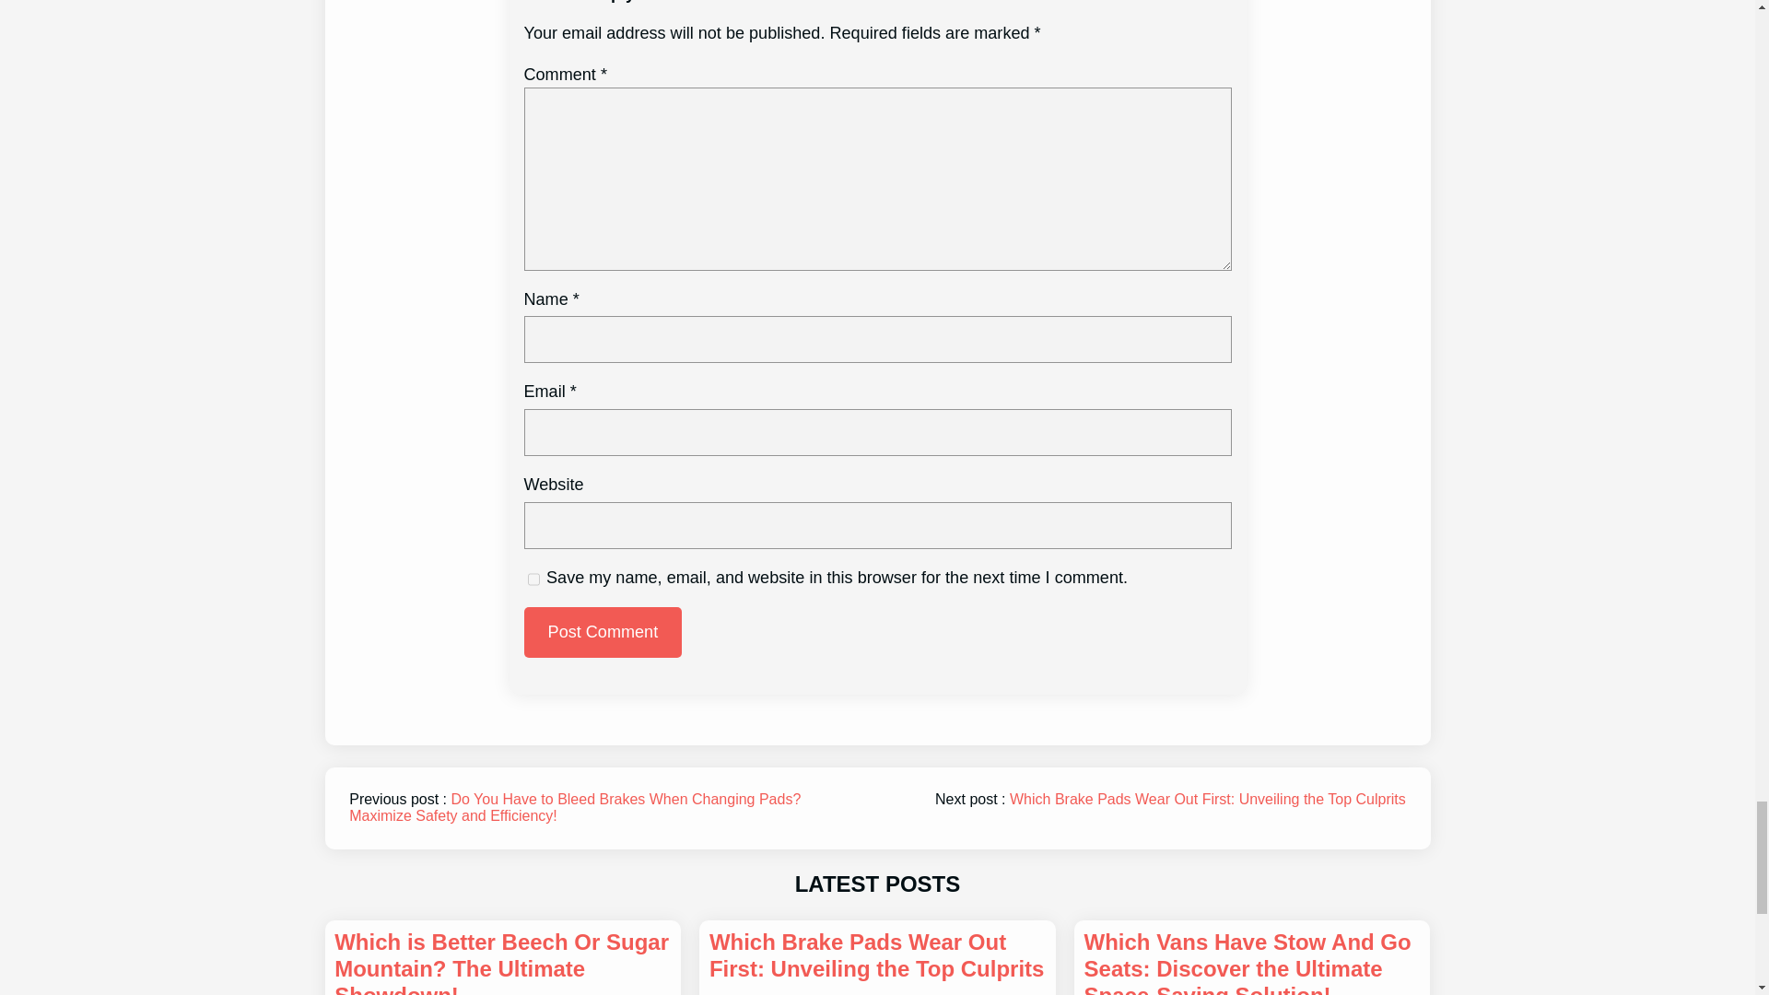  What do you see at coordinates (877, 956) in the screenshot?
I see `Which Brake Pads Wear Out First: Unveiling the Top Culprits` at bounding box center [877, 956].